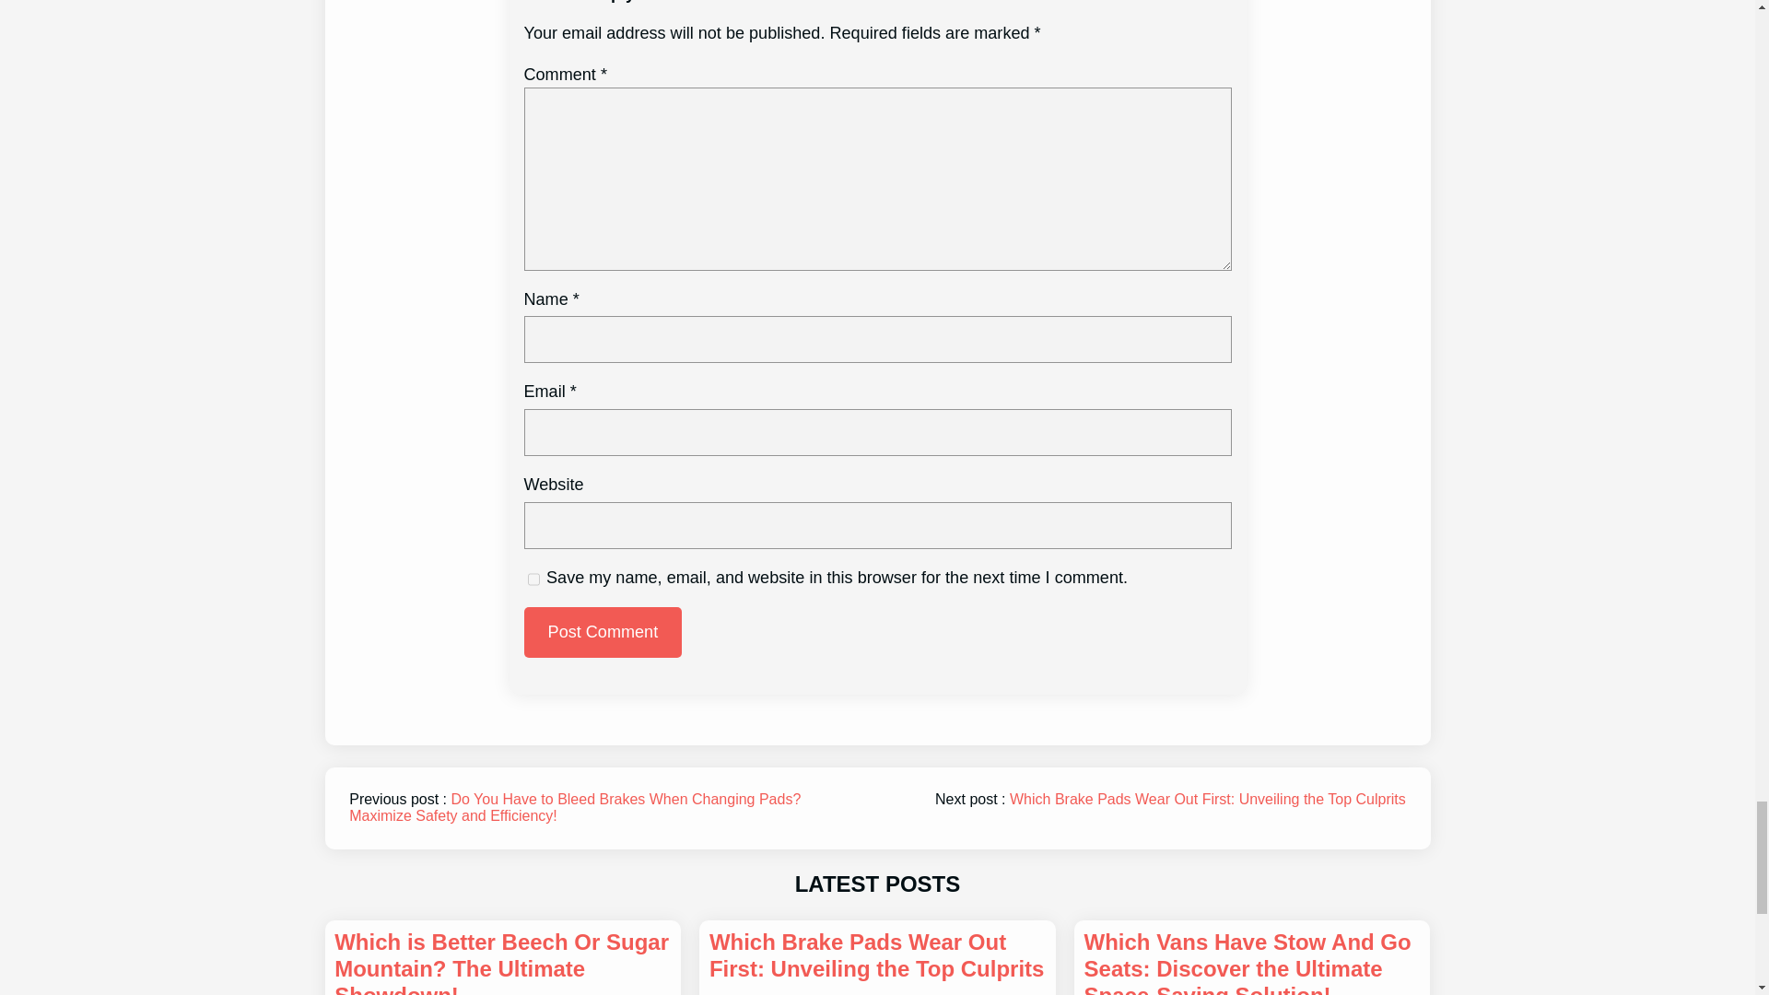  What do you see at coordinates (877, 956) in the screenshot?
I see `Which Brake Pads Wear Out First: Unveiling the Top Culprits` at bounding box center [877, 956].